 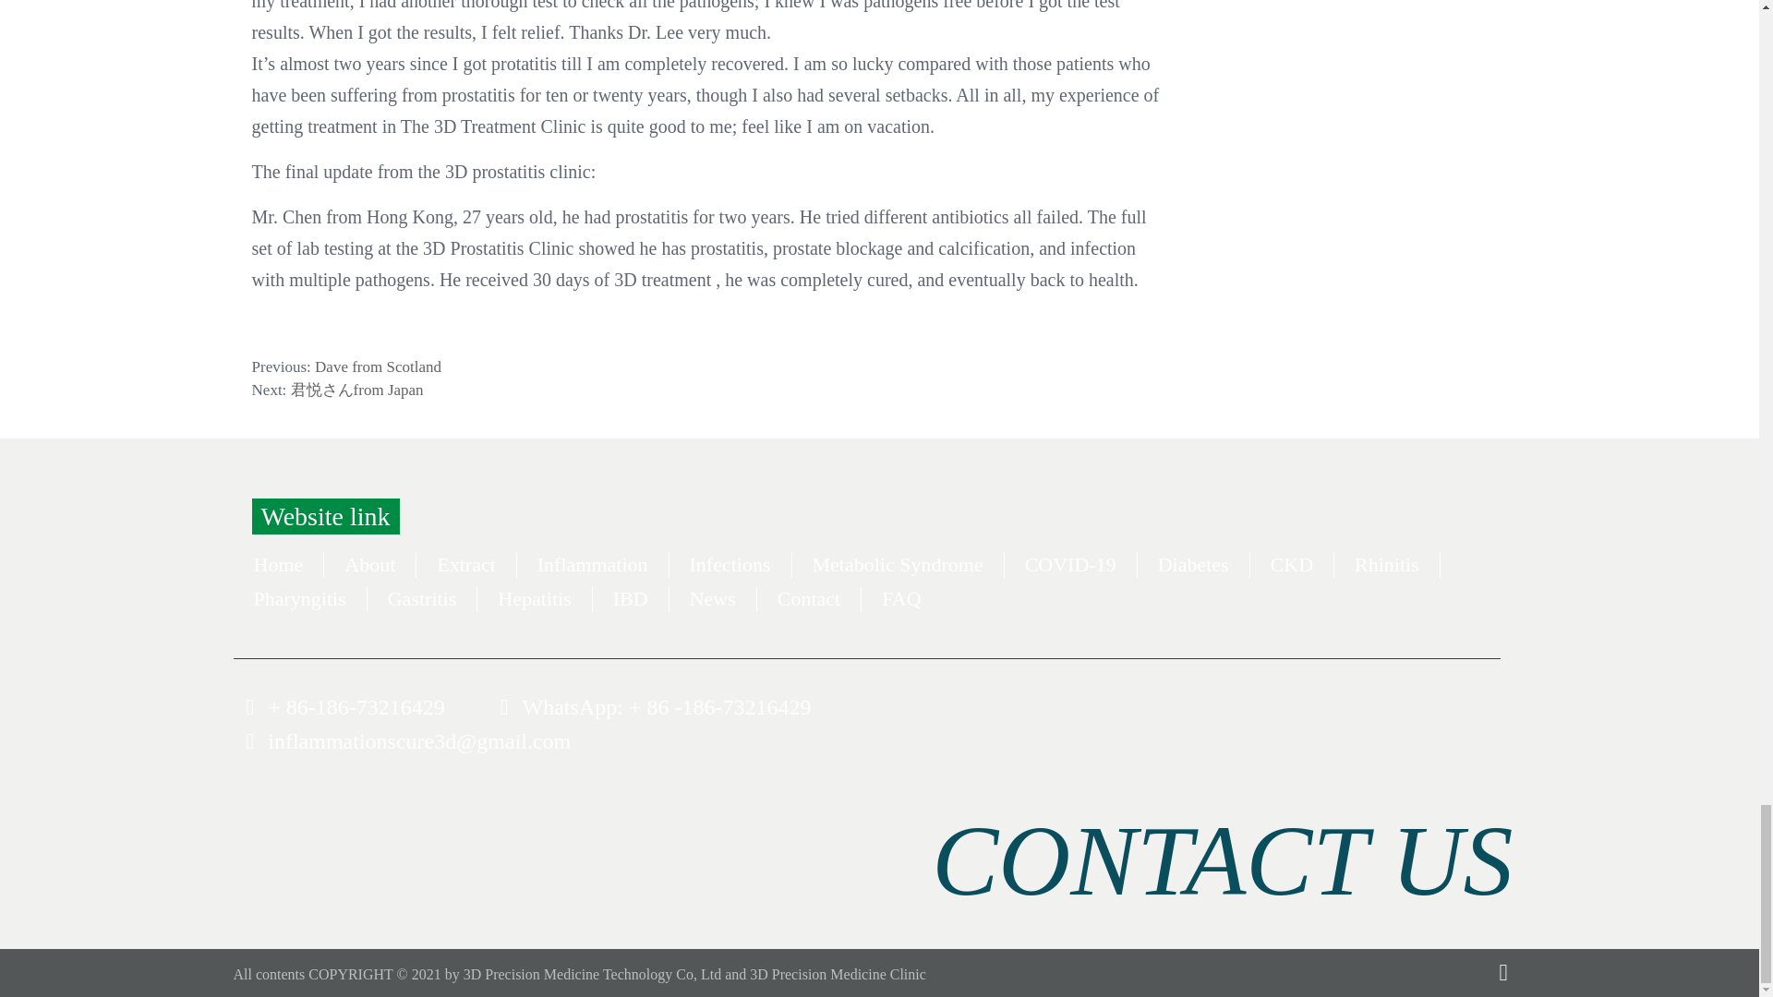 I want to click on Extract, so click(x=465, y=565).